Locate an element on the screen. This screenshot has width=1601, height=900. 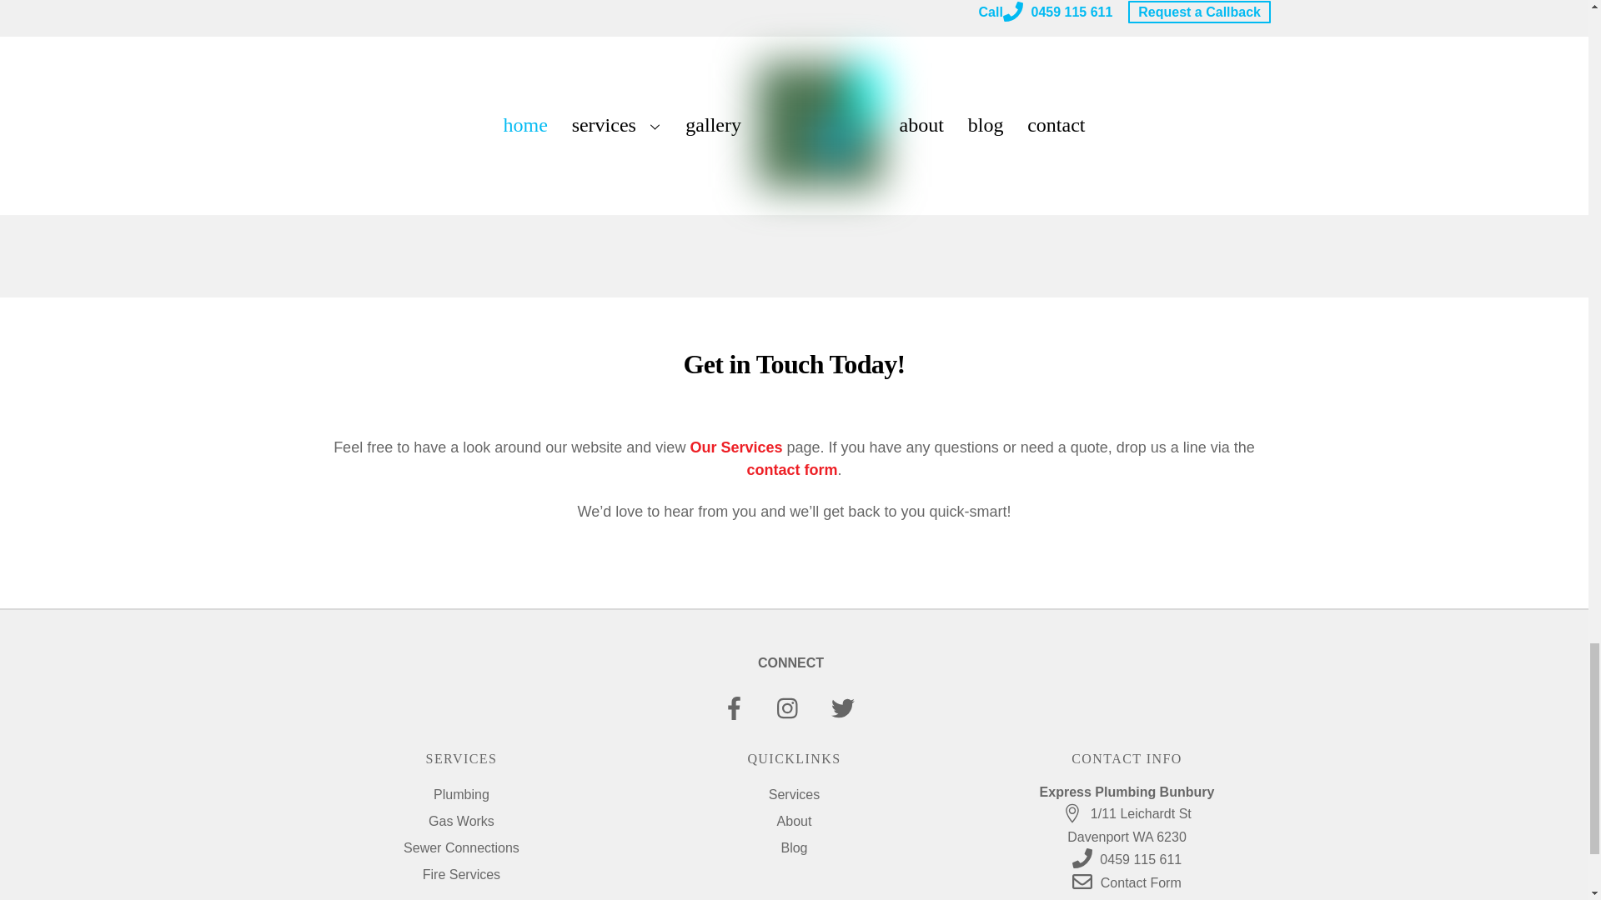
Our Services is located at coordinates (735, 447).